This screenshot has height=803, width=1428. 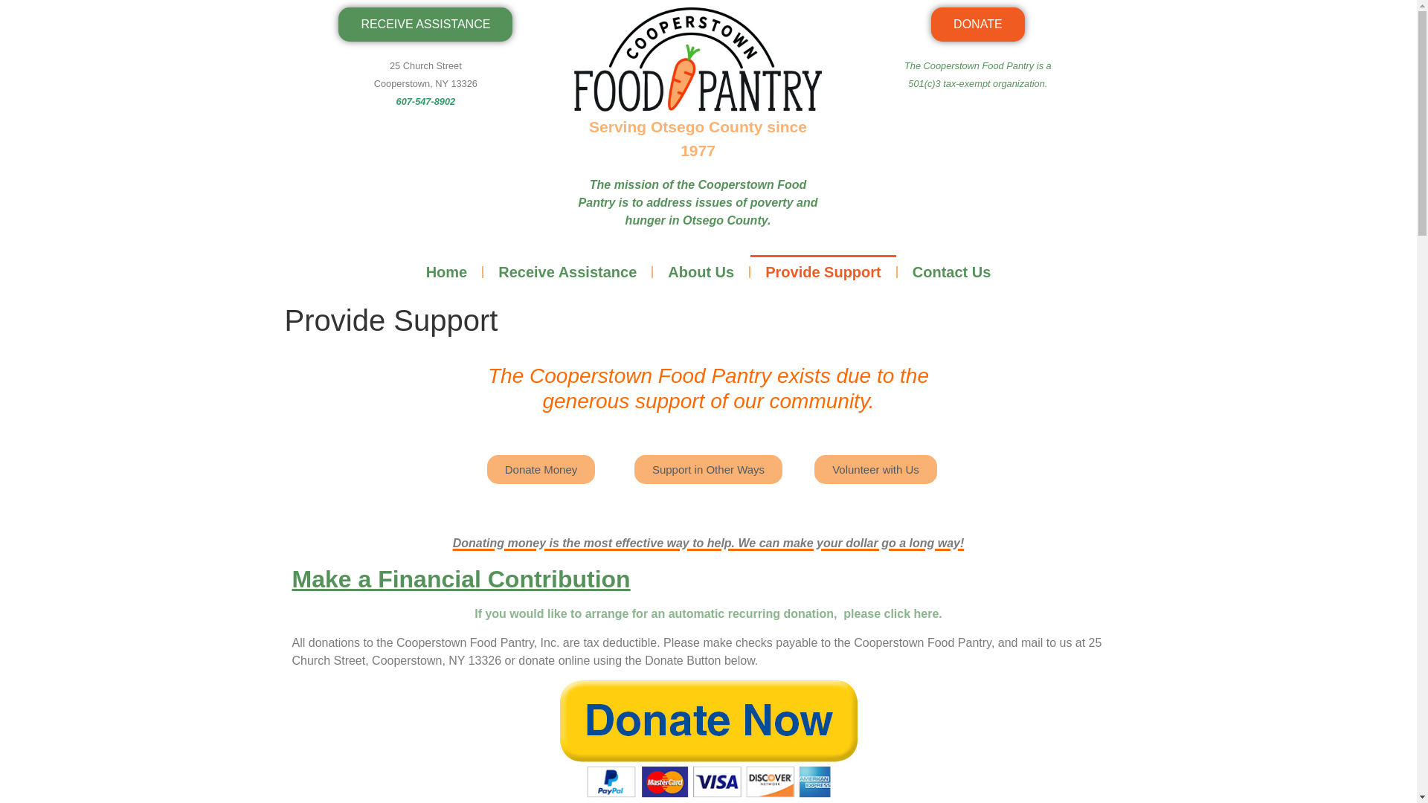 I want to click on Volunteer with Us, so click(x=875, y=470).